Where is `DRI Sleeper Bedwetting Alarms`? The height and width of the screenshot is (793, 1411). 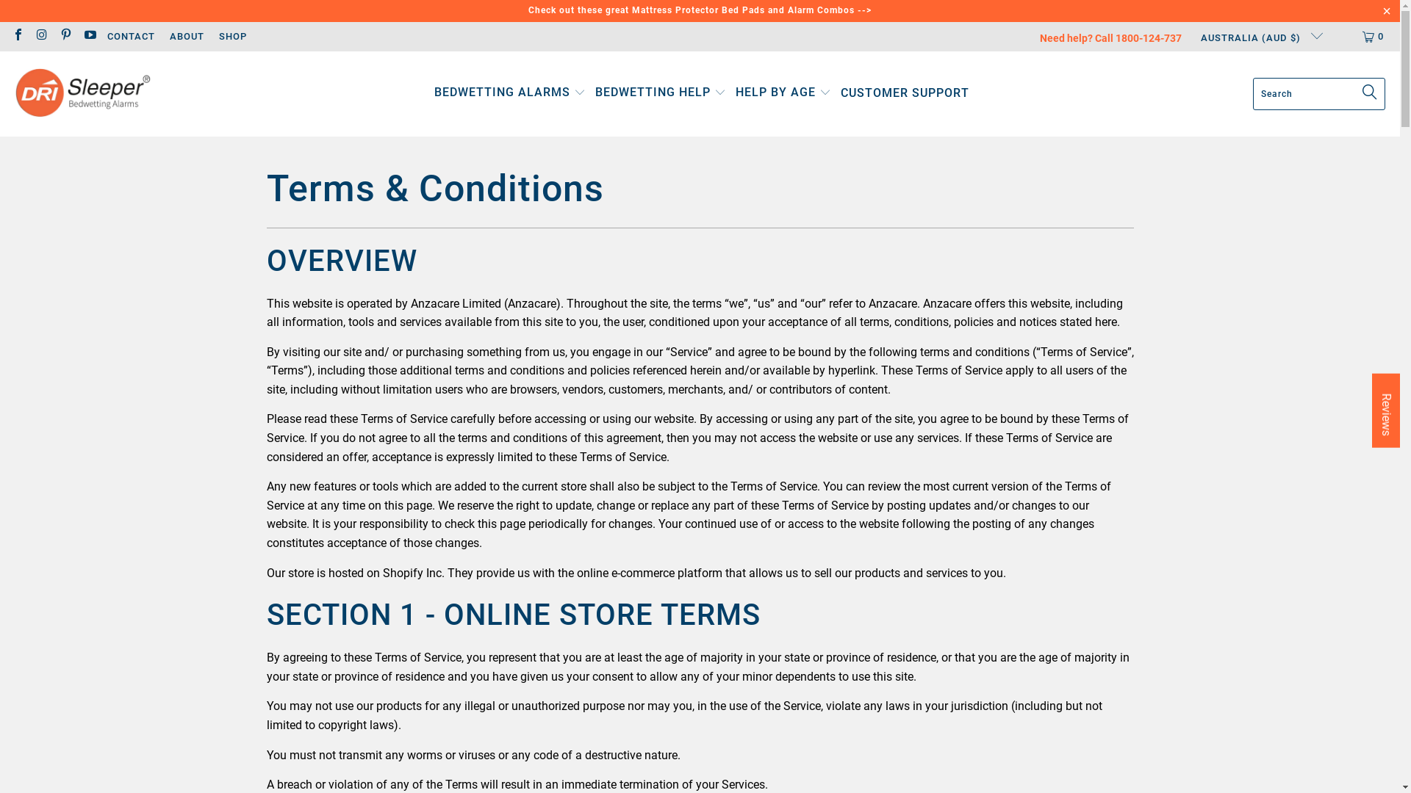
DRI Sleeper Bedwetting Alarms is located at coordinates (82, 94).